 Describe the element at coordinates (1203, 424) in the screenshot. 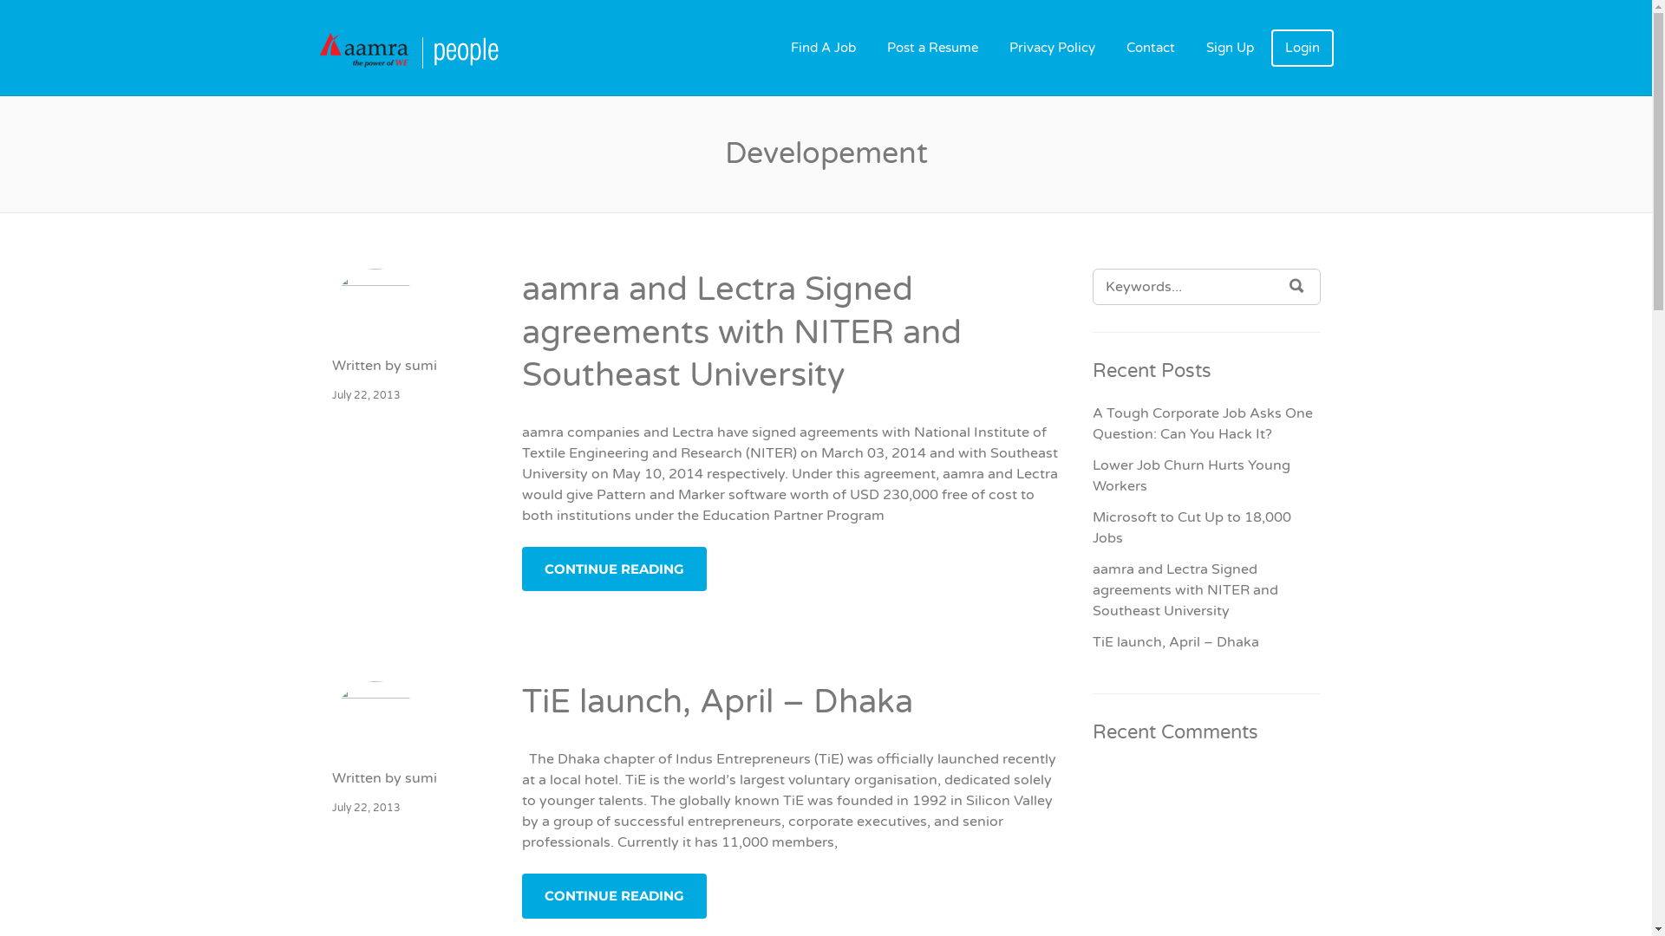

I see `A Tough Corporate Job Asks One Question: Can You Hack It?` at that location.